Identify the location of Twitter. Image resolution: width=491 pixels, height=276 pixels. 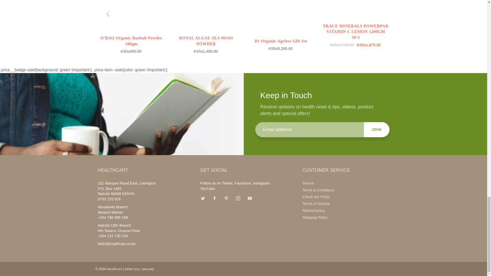
(203, 198).